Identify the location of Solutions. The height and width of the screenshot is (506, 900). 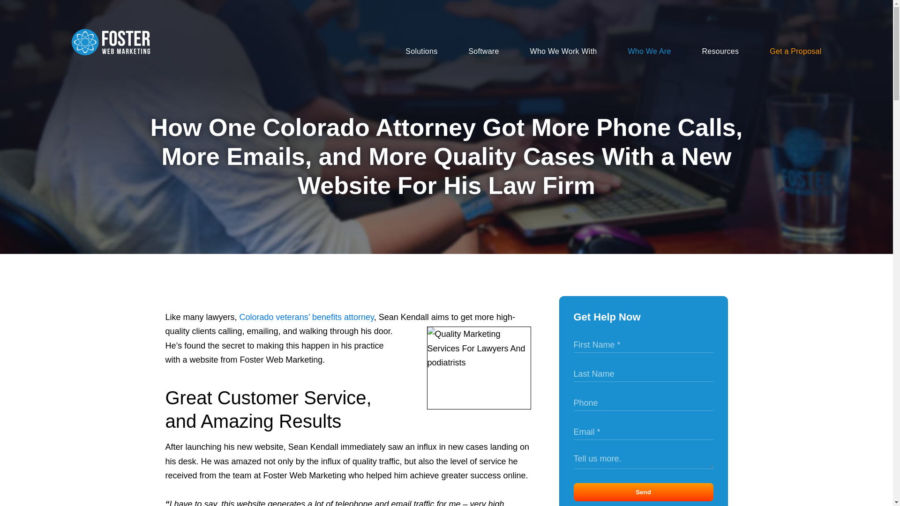
(406, 52).